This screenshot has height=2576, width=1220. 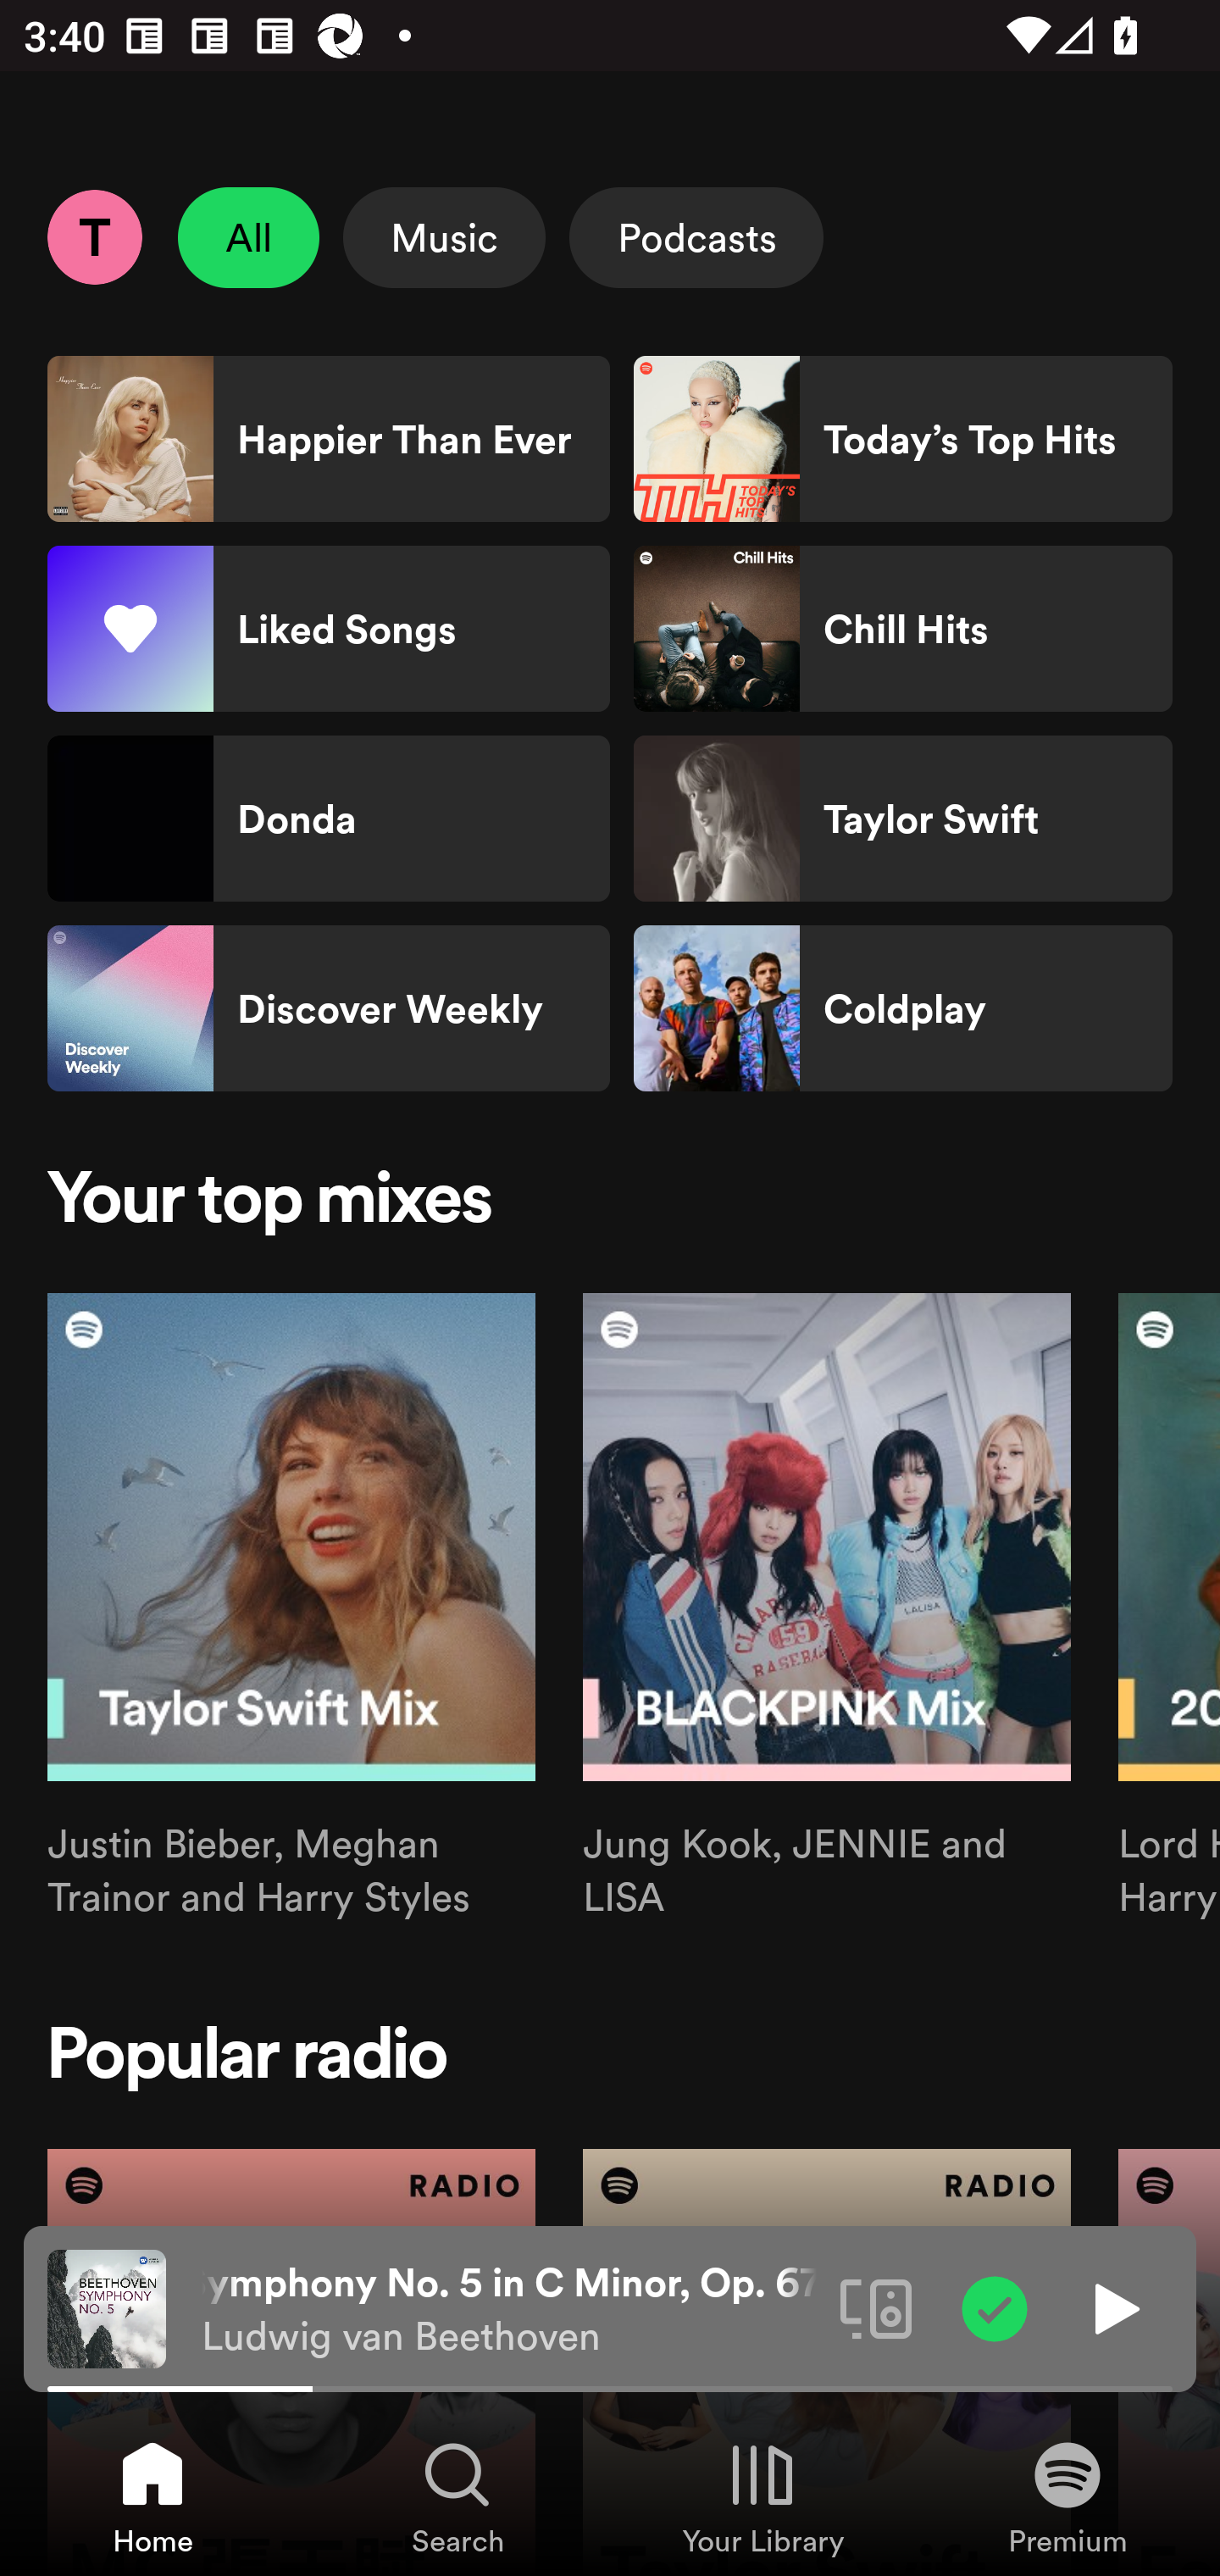 What do you see at coordinates (902, 819) in the screenshot?
I see `Taylor Swift Shortcut Taylor Swift` at bounding box center [902, 819].